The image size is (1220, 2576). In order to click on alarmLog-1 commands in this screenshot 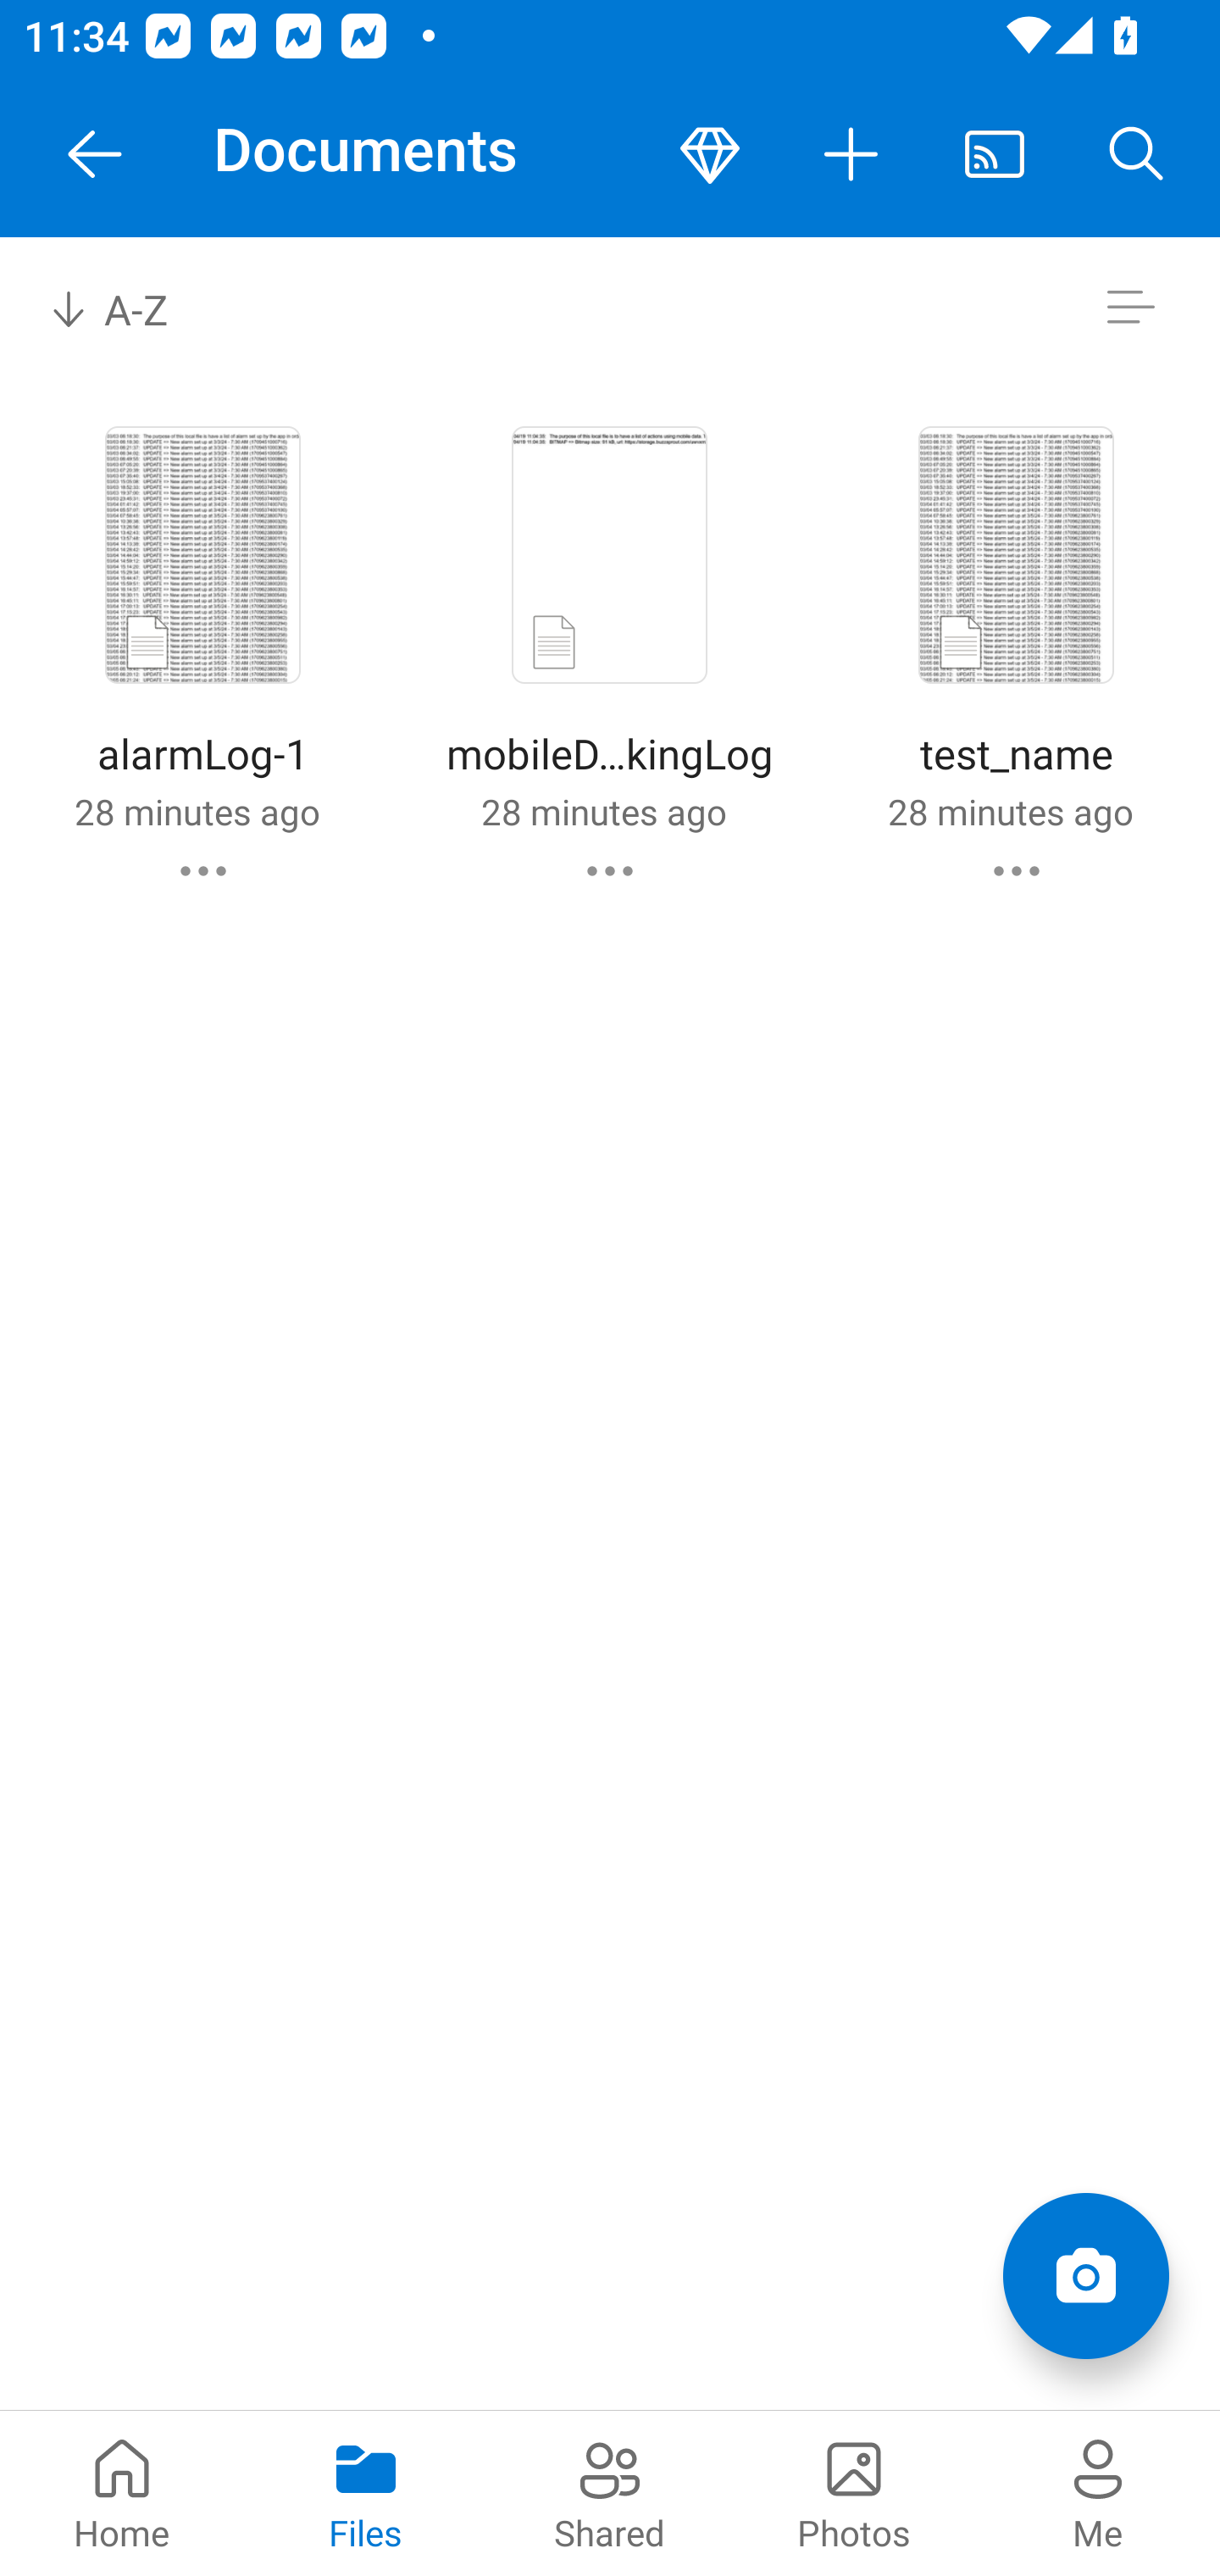, I will do `click(203, 870)`.